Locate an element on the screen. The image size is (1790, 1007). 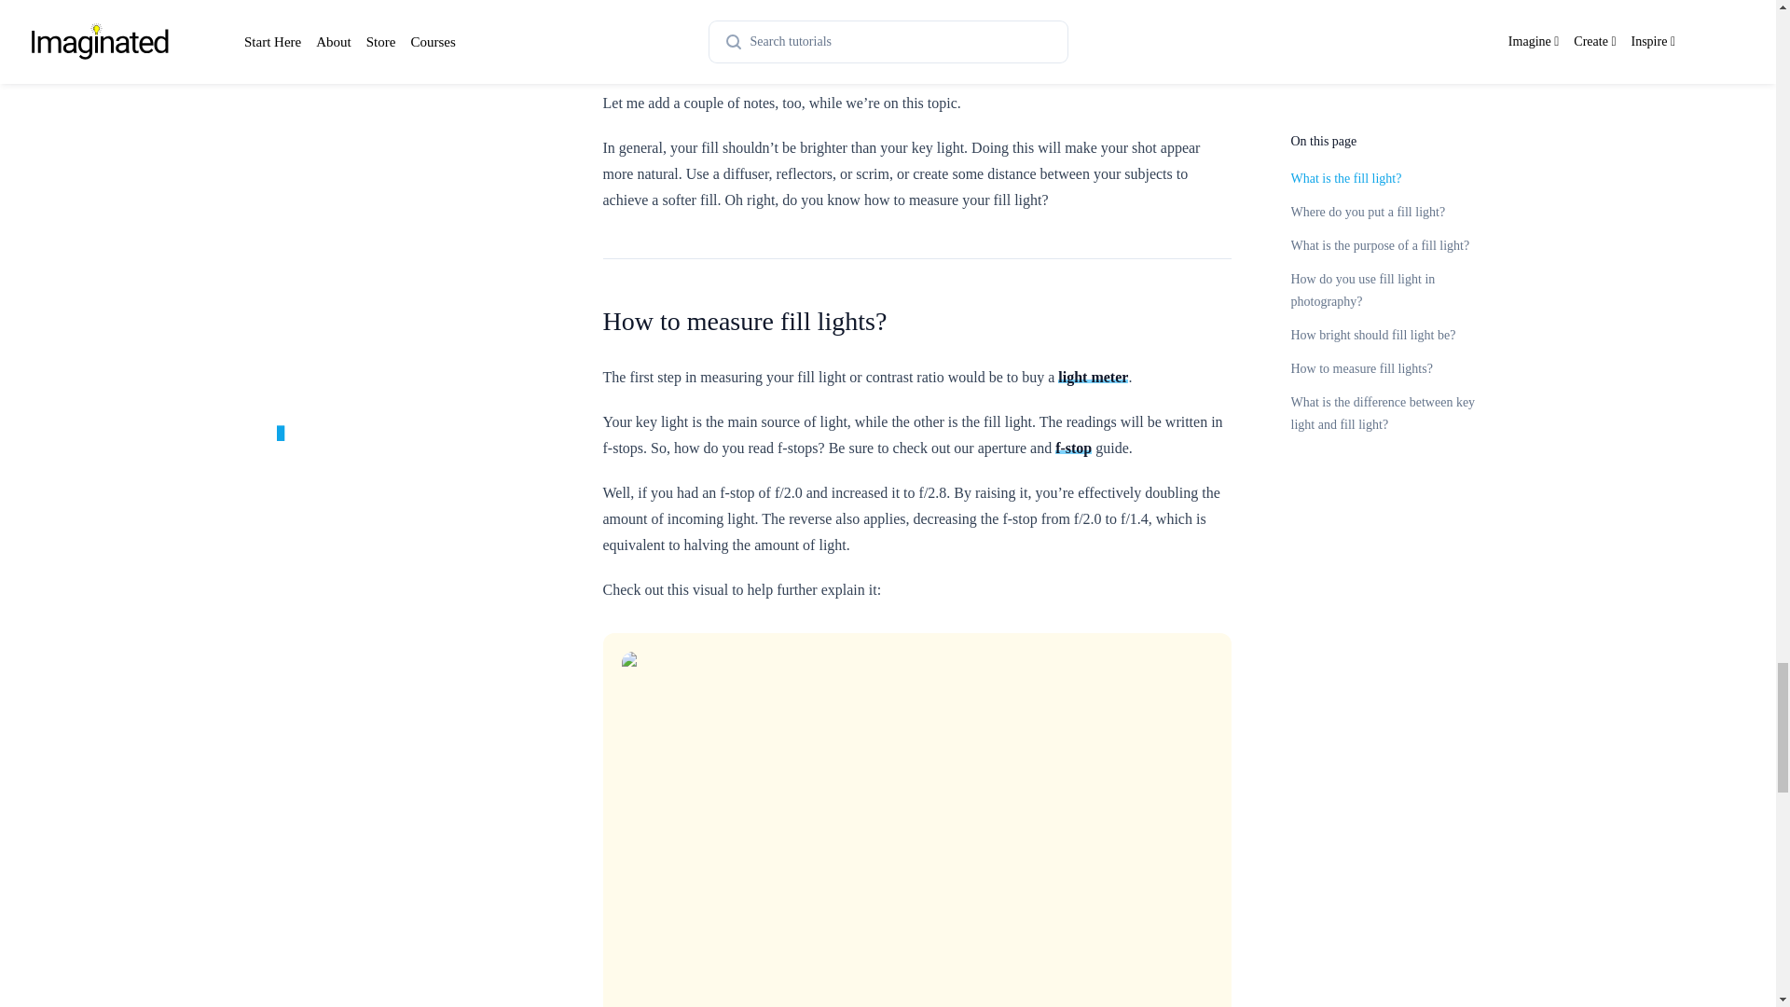
f-stop is located at coordinates (1074, 448).